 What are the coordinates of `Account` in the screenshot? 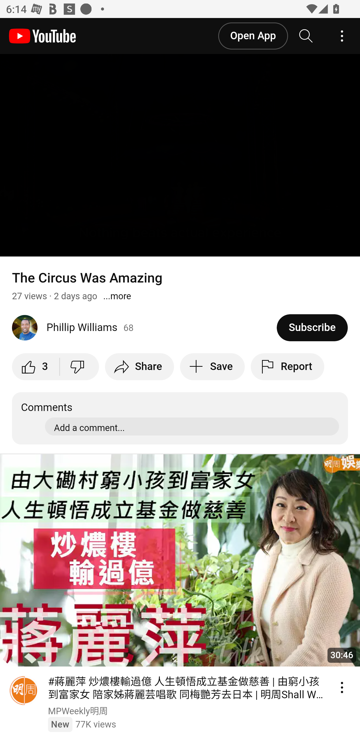 It's located at (342, 36).